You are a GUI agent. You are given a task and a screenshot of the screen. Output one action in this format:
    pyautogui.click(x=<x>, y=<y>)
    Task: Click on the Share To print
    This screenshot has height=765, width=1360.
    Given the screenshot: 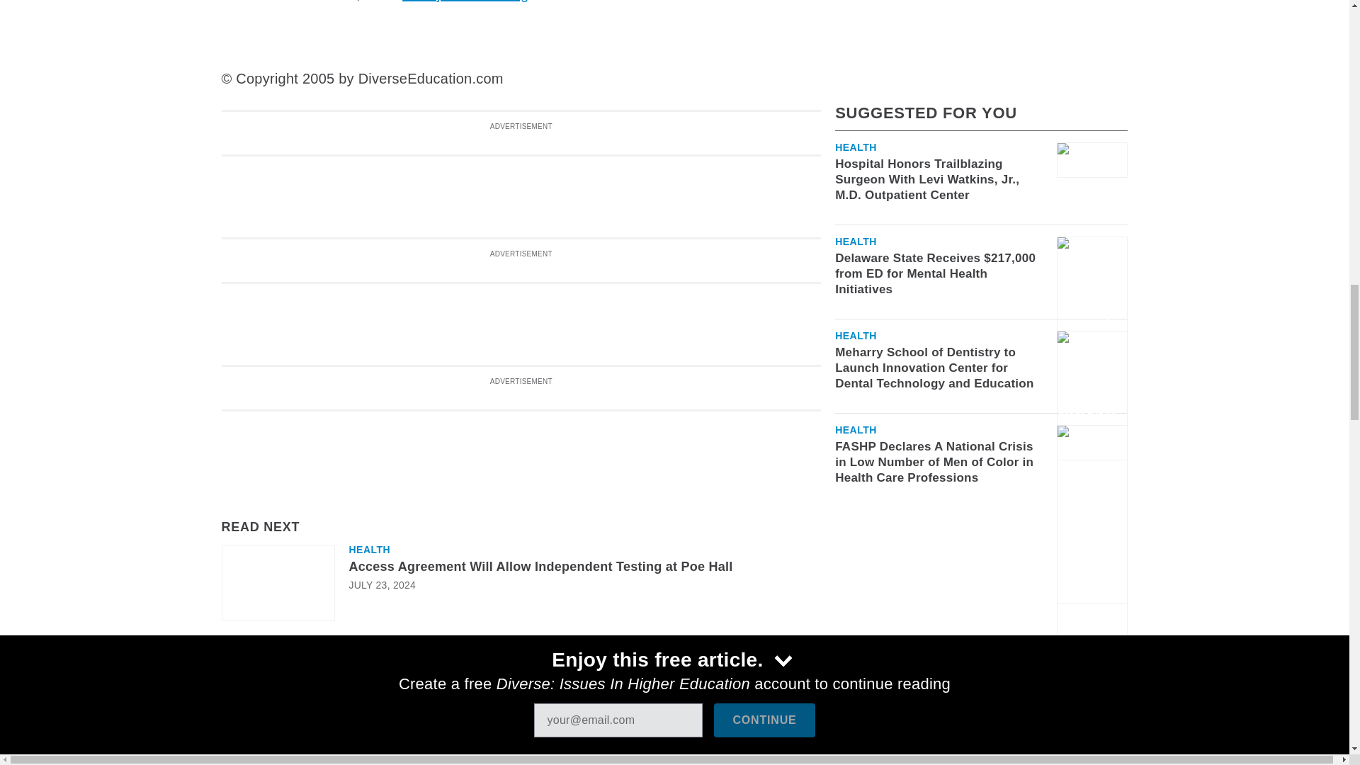 What is the action you would take?
    pyautogui.click(x=234, y=669)
    